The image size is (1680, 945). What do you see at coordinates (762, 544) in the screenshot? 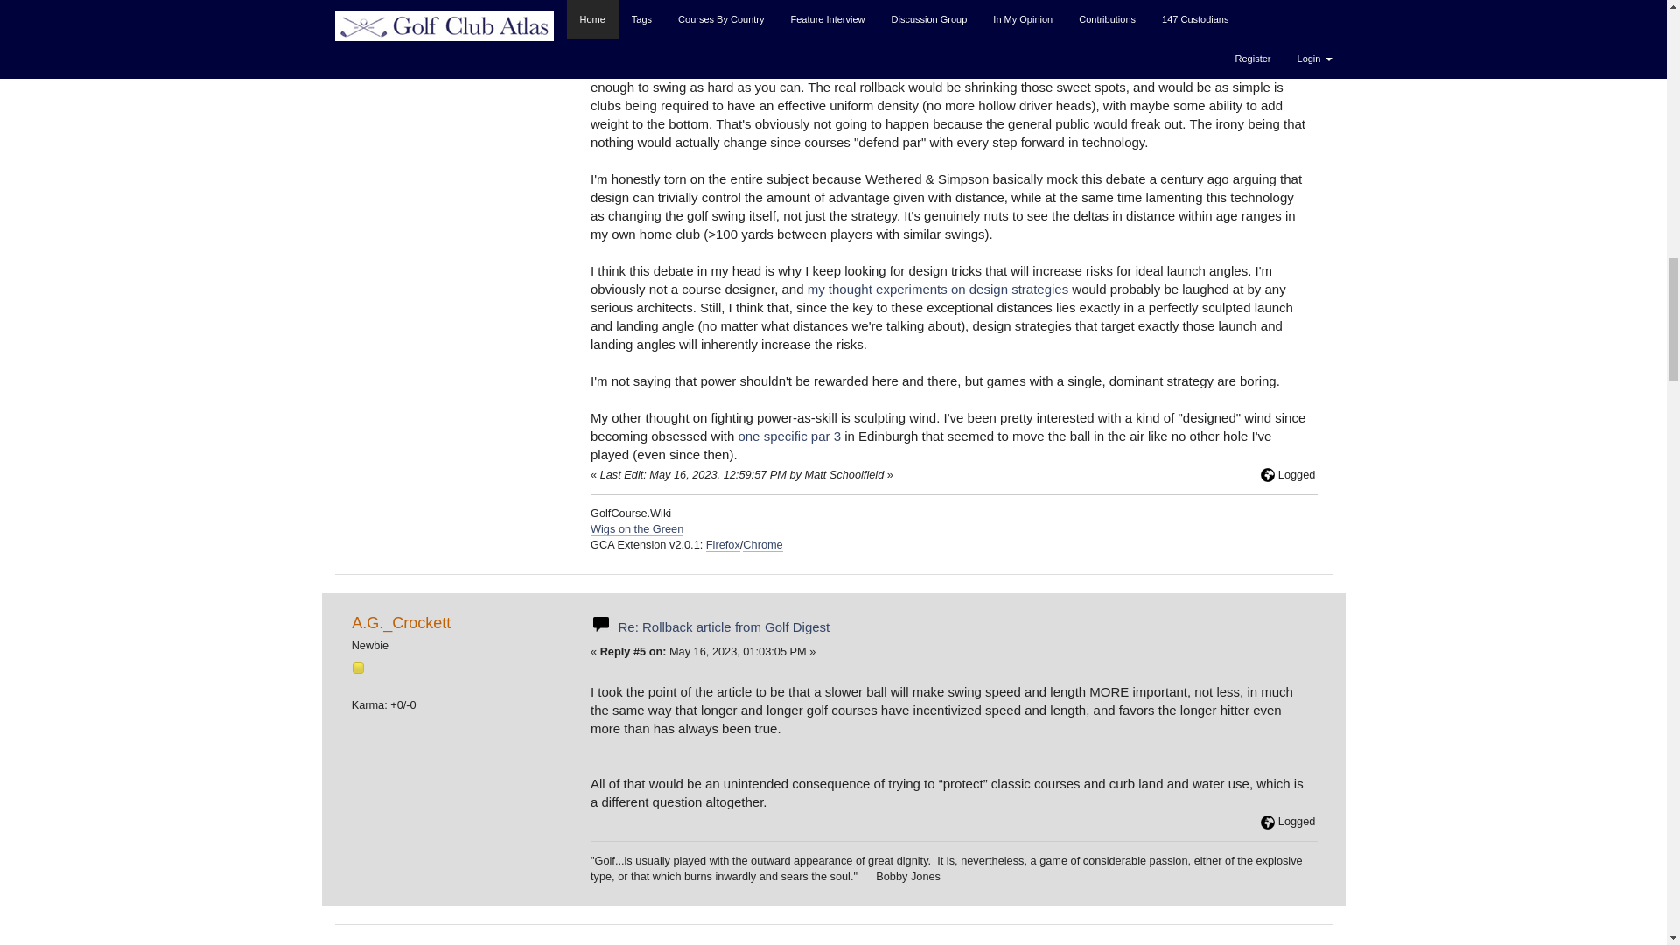
I see `Chrome` at bounding box center [762, 544].